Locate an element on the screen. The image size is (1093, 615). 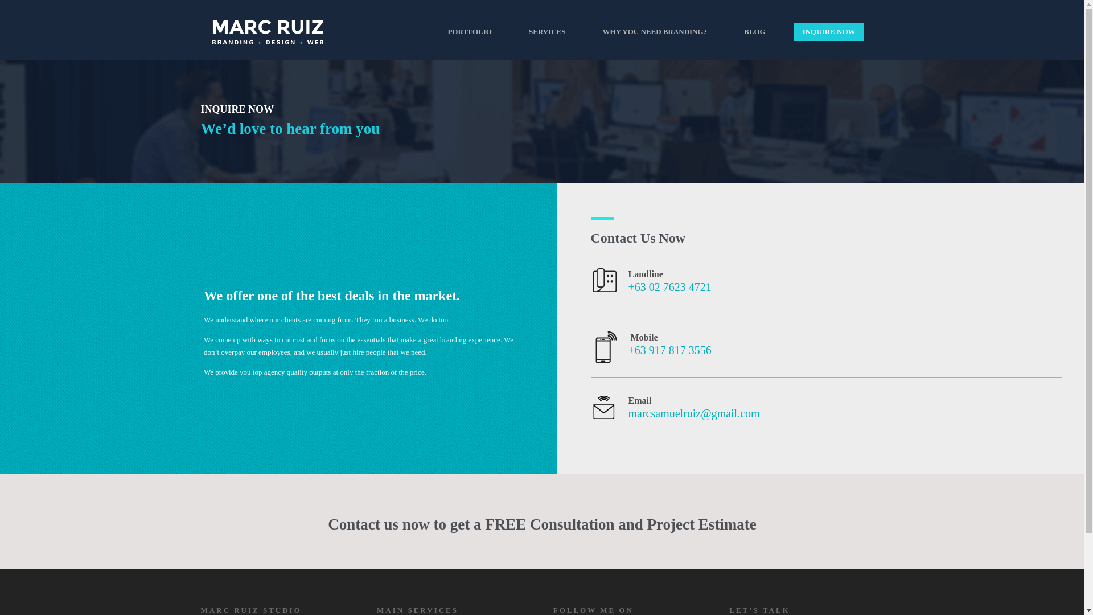
INQUIRE NOW is located at coordinates (829, 32).